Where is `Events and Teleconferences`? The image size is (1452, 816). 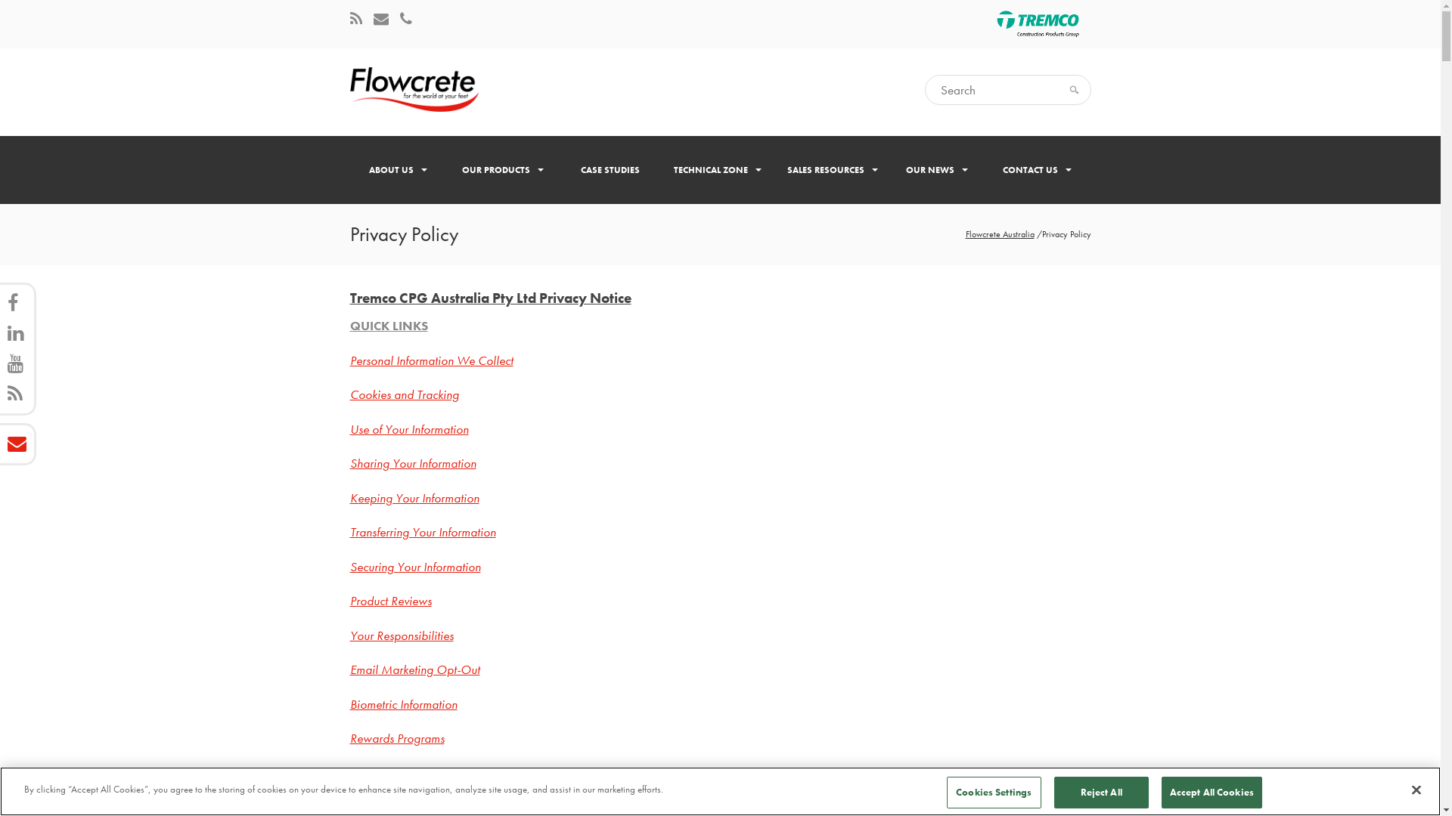
Events and Teleconferences is located at coordinates (417, 773).